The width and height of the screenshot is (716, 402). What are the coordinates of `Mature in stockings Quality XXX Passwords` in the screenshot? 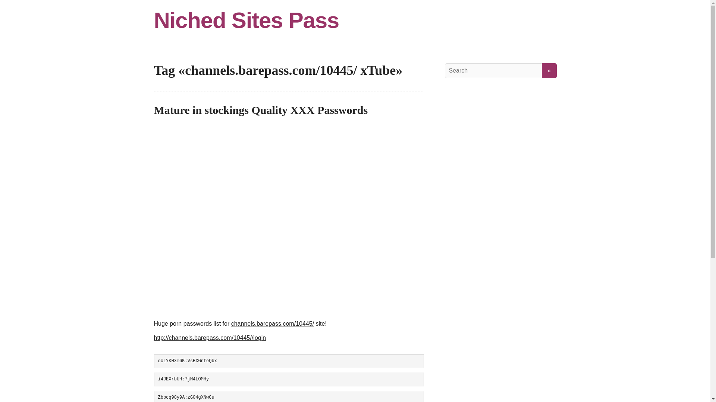 It's located at (261, 110).